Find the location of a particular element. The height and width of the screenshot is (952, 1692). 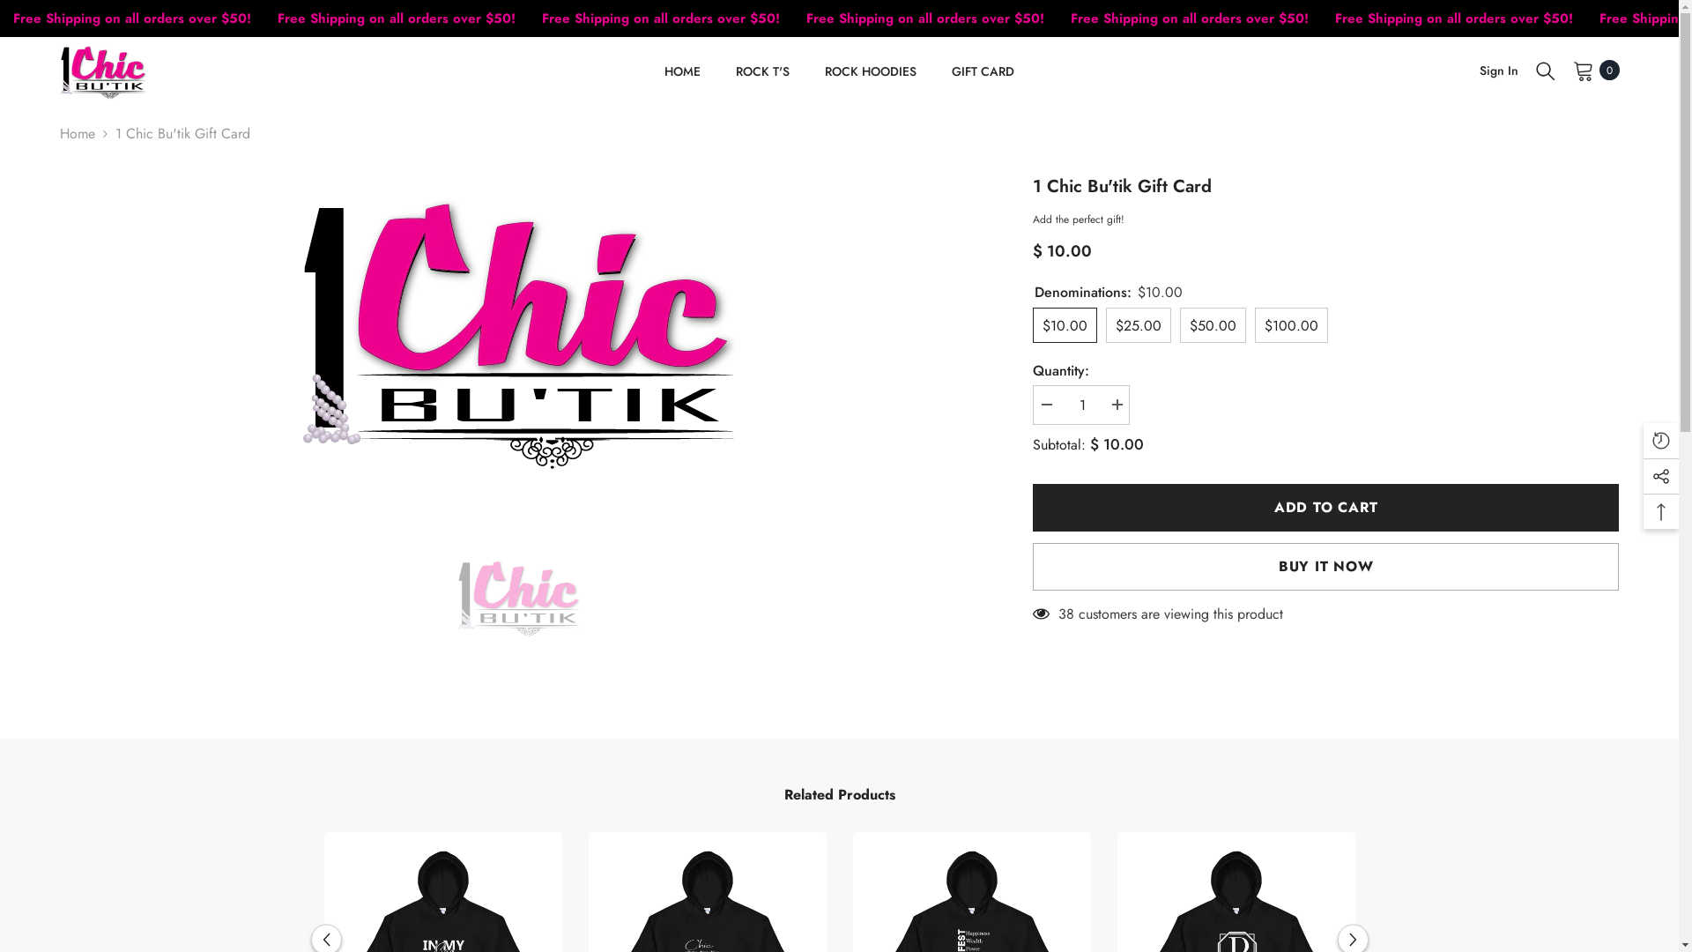

HOME is located at coordinates (682, 83).